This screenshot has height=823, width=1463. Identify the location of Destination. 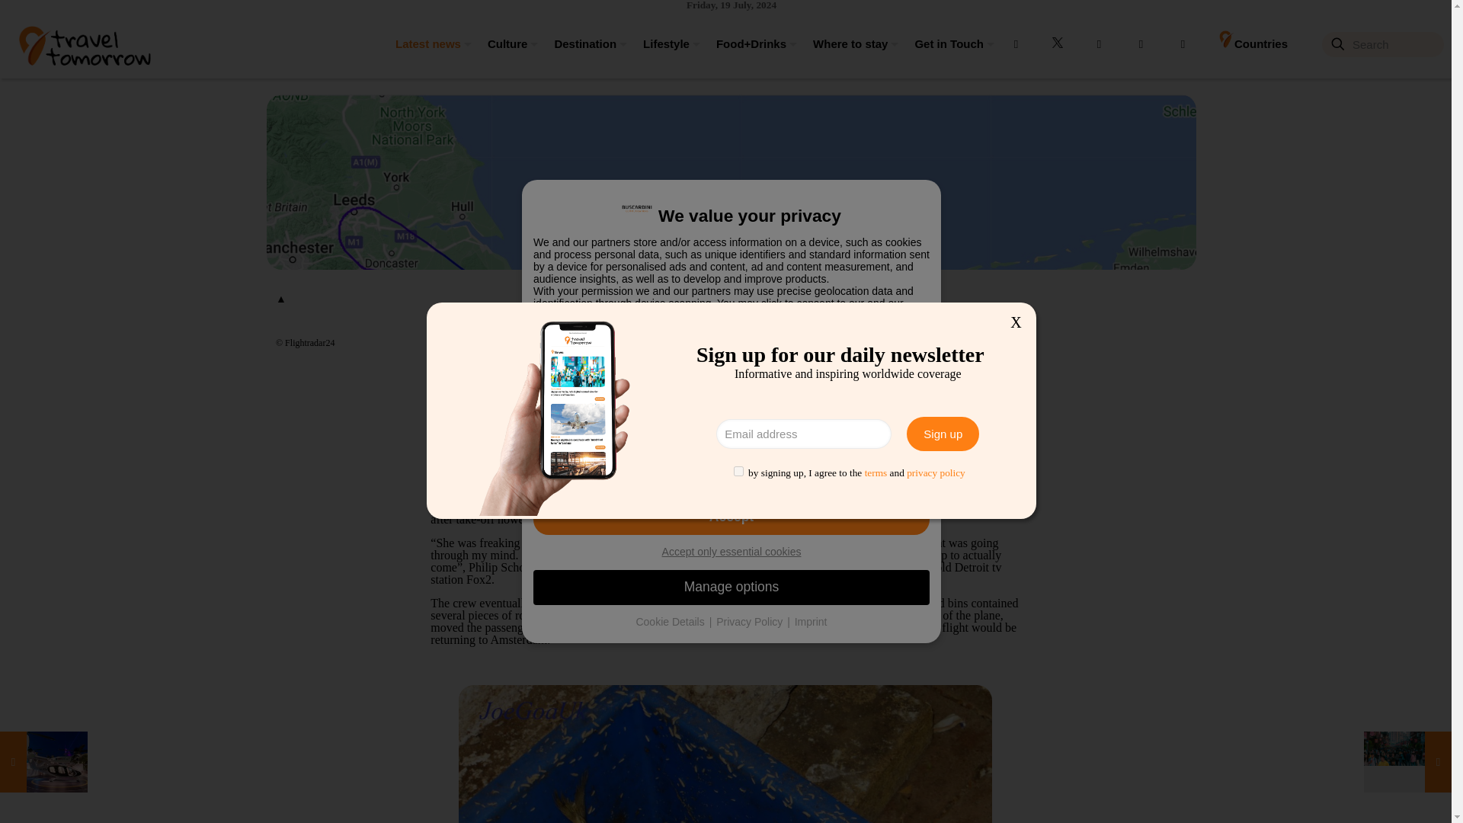
(582, 43).